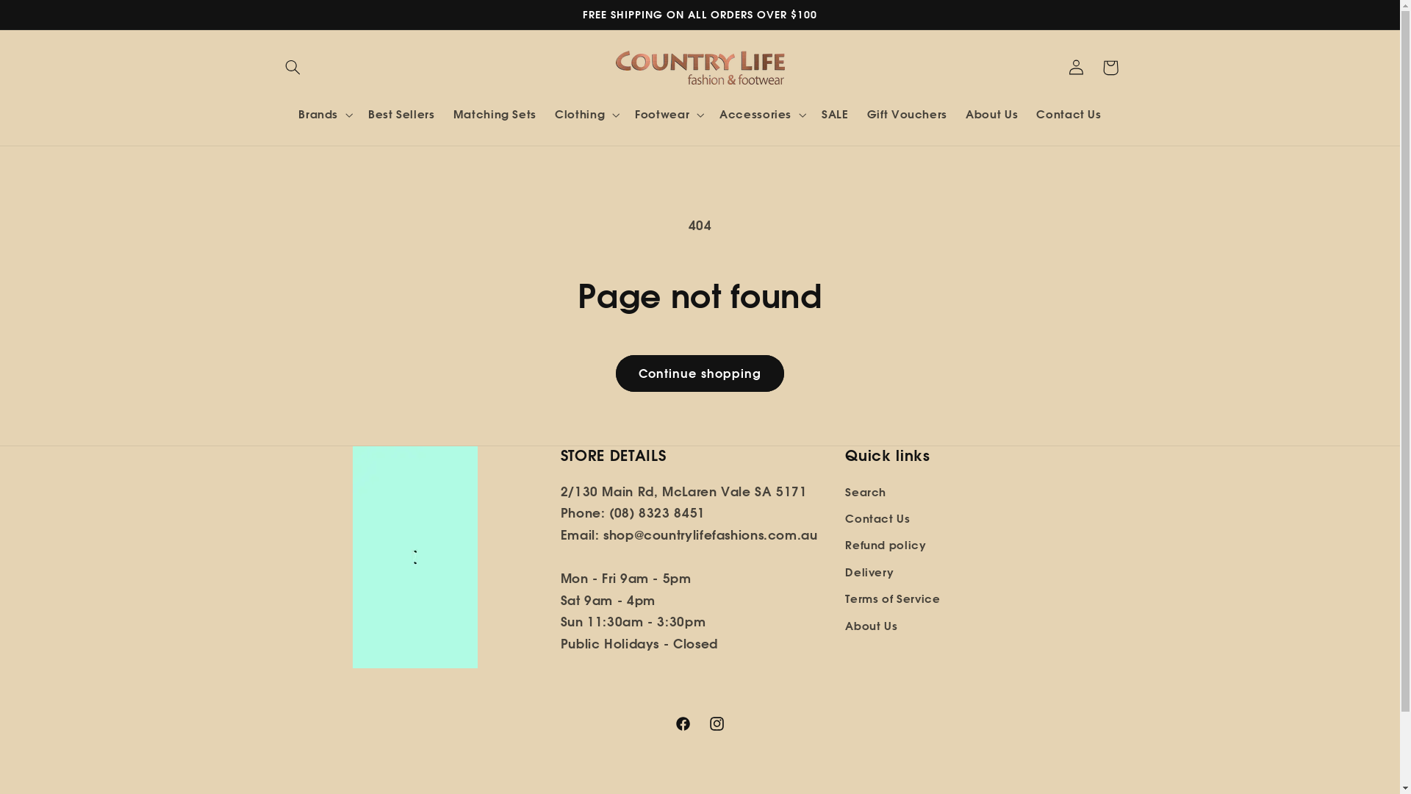  I want to click on About Us, so click(992, 115).